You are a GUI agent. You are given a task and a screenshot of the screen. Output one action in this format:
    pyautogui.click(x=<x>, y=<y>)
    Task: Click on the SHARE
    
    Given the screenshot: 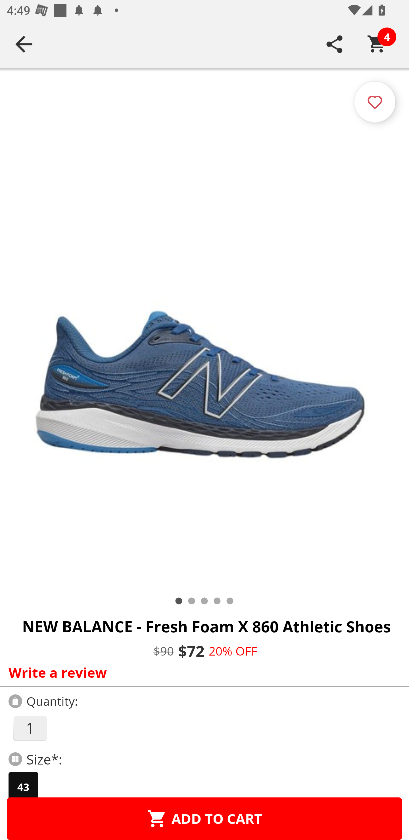 What is the action you would take?
    pyautogui.click(x=335, y=44)
    